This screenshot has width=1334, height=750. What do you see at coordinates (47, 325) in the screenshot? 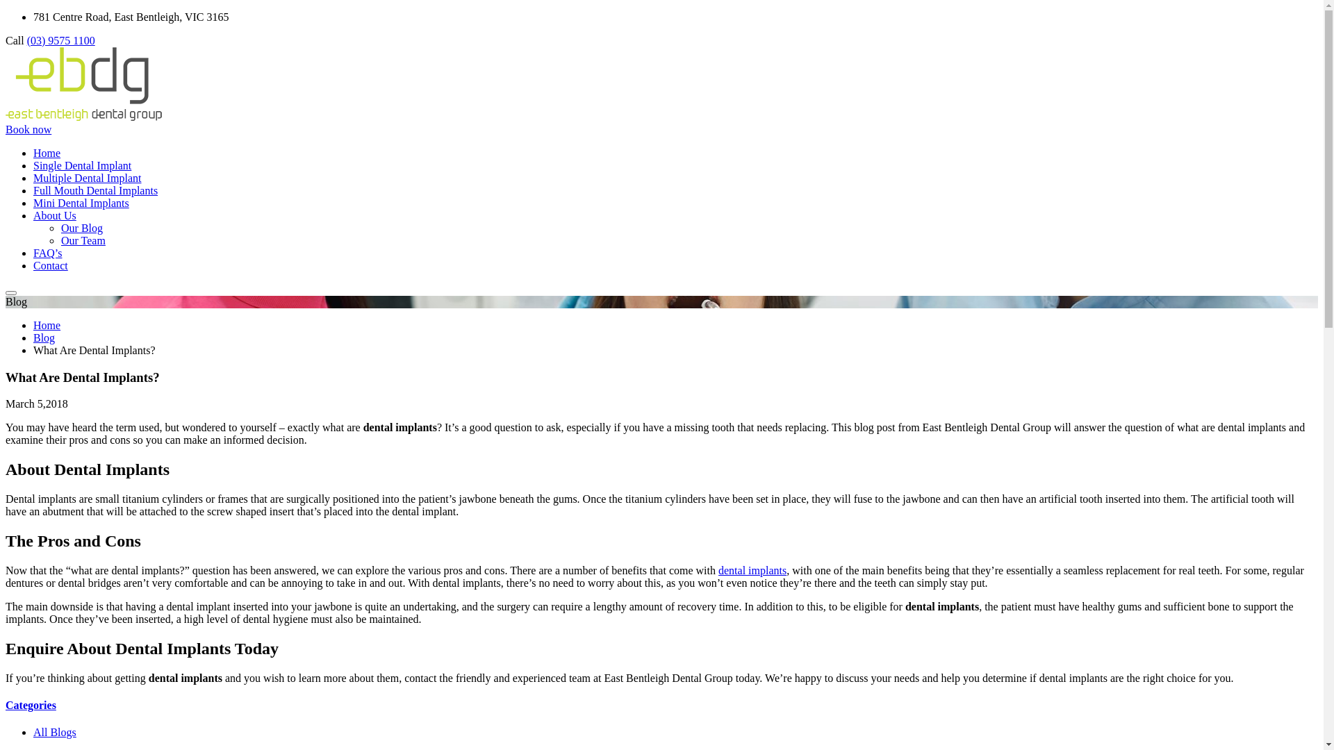
I see `Home` at bounding box center [47, 325].